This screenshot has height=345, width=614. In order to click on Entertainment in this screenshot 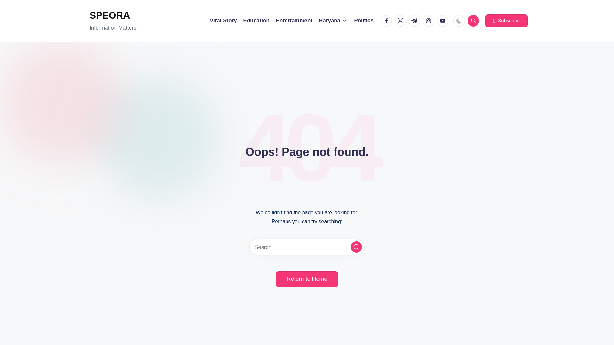, I will do `click(294, 20)`.